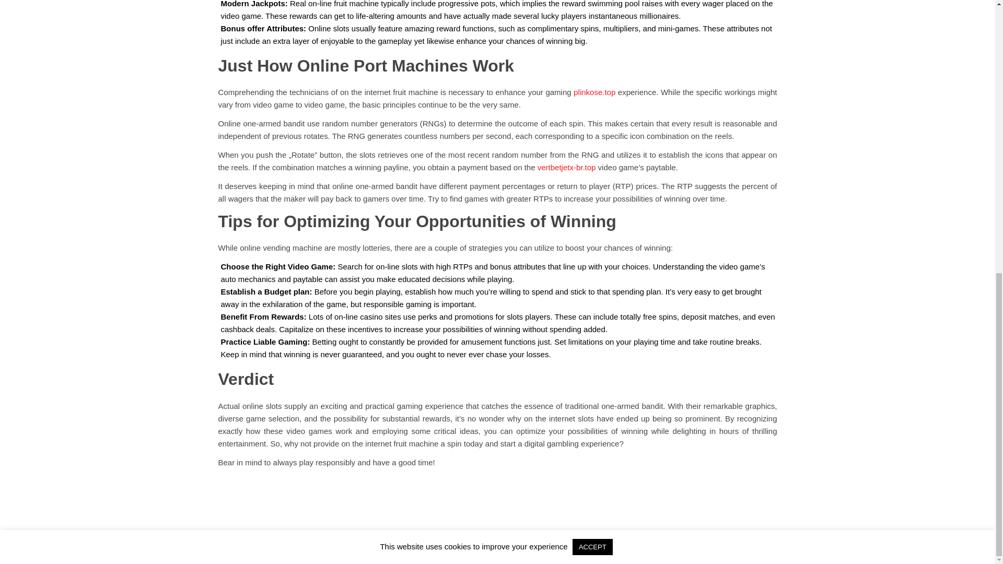 The height and width of the screenshot is (564, 1003). What do you see at coordinates (592, 18) in the screenshot?
I see `ACCEPT` at bounding box center [592, 18].